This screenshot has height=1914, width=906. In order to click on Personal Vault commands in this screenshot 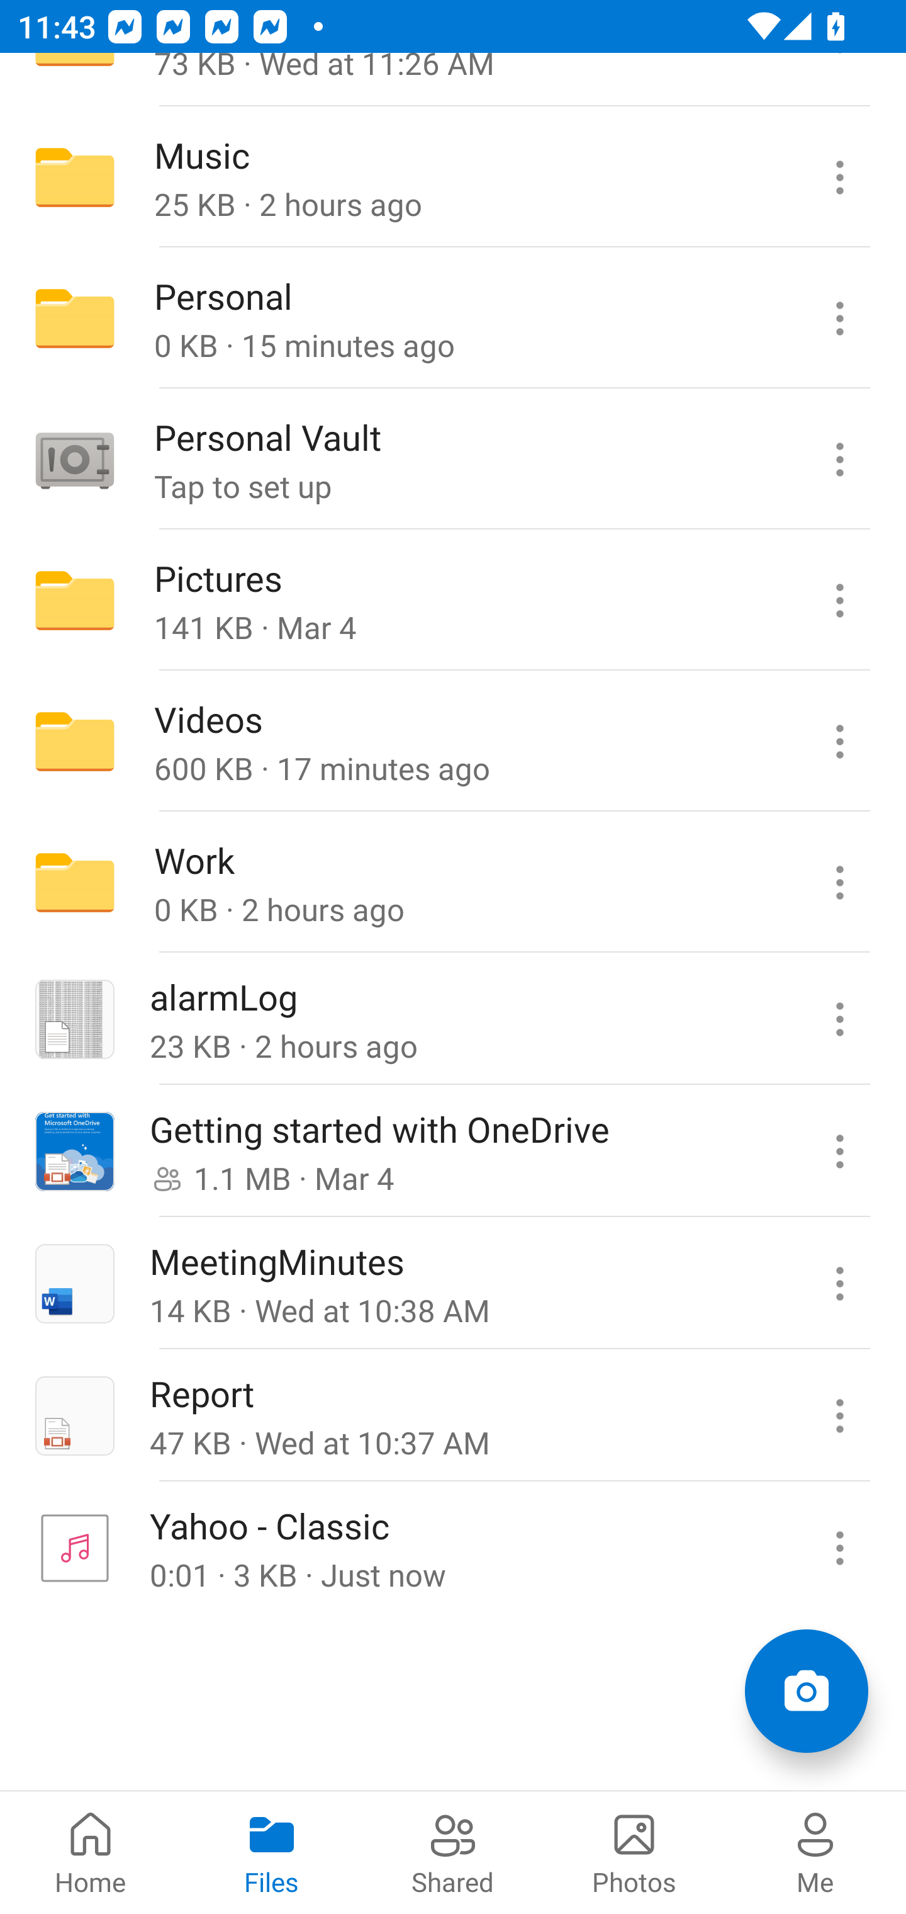, I will do `click(839, 460)`.